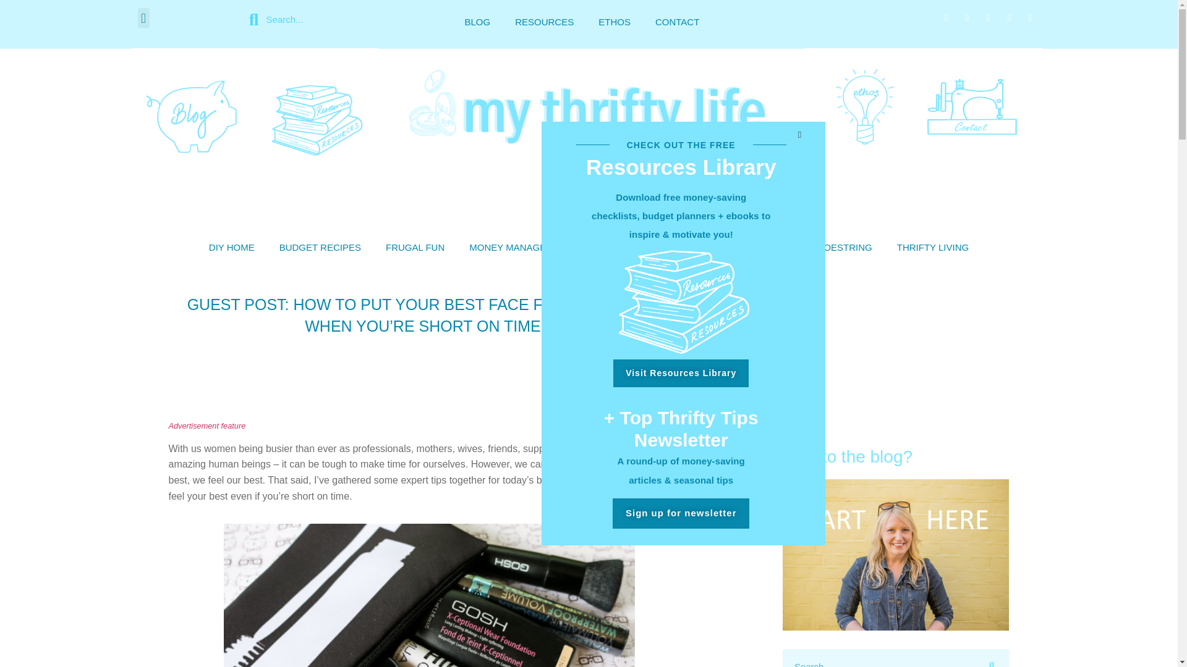 Image resolution: width=1187 pixels, height=667 pixels. What do you see at coordinates (544, 22) in the screenshot?
I see `RESOURCES` at bounding box center [544, 22].